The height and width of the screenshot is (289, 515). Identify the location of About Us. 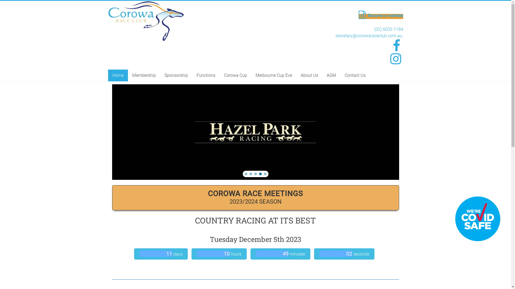
(309, 75).